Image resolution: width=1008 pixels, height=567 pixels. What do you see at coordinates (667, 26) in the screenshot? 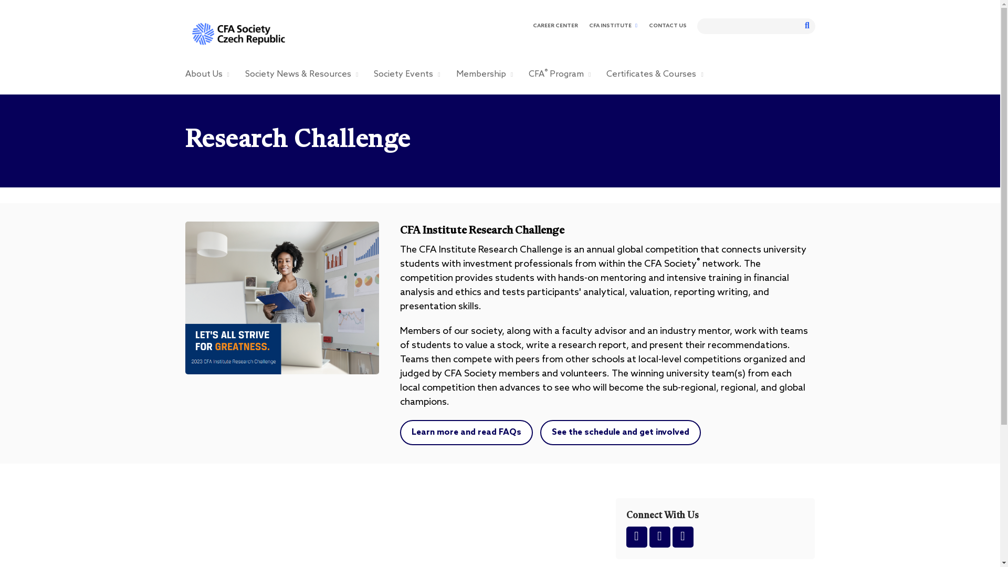
I see `How to get in contact with us` at bounding box center [667, 26].